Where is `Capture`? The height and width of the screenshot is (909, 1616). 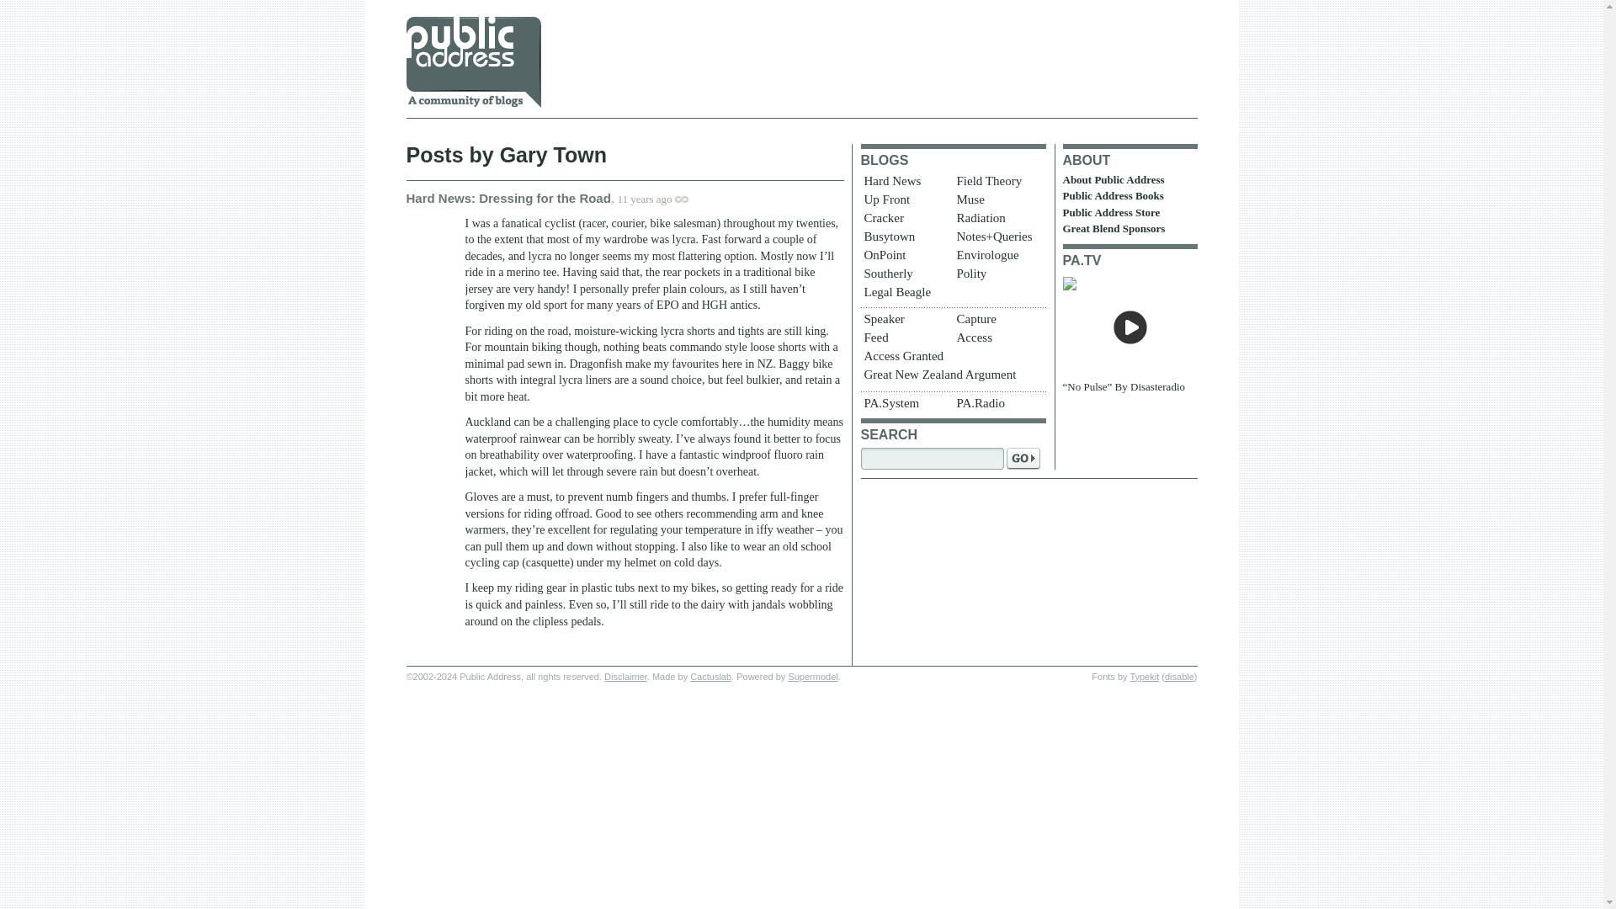 Capture is located at coordinates (997, 321).